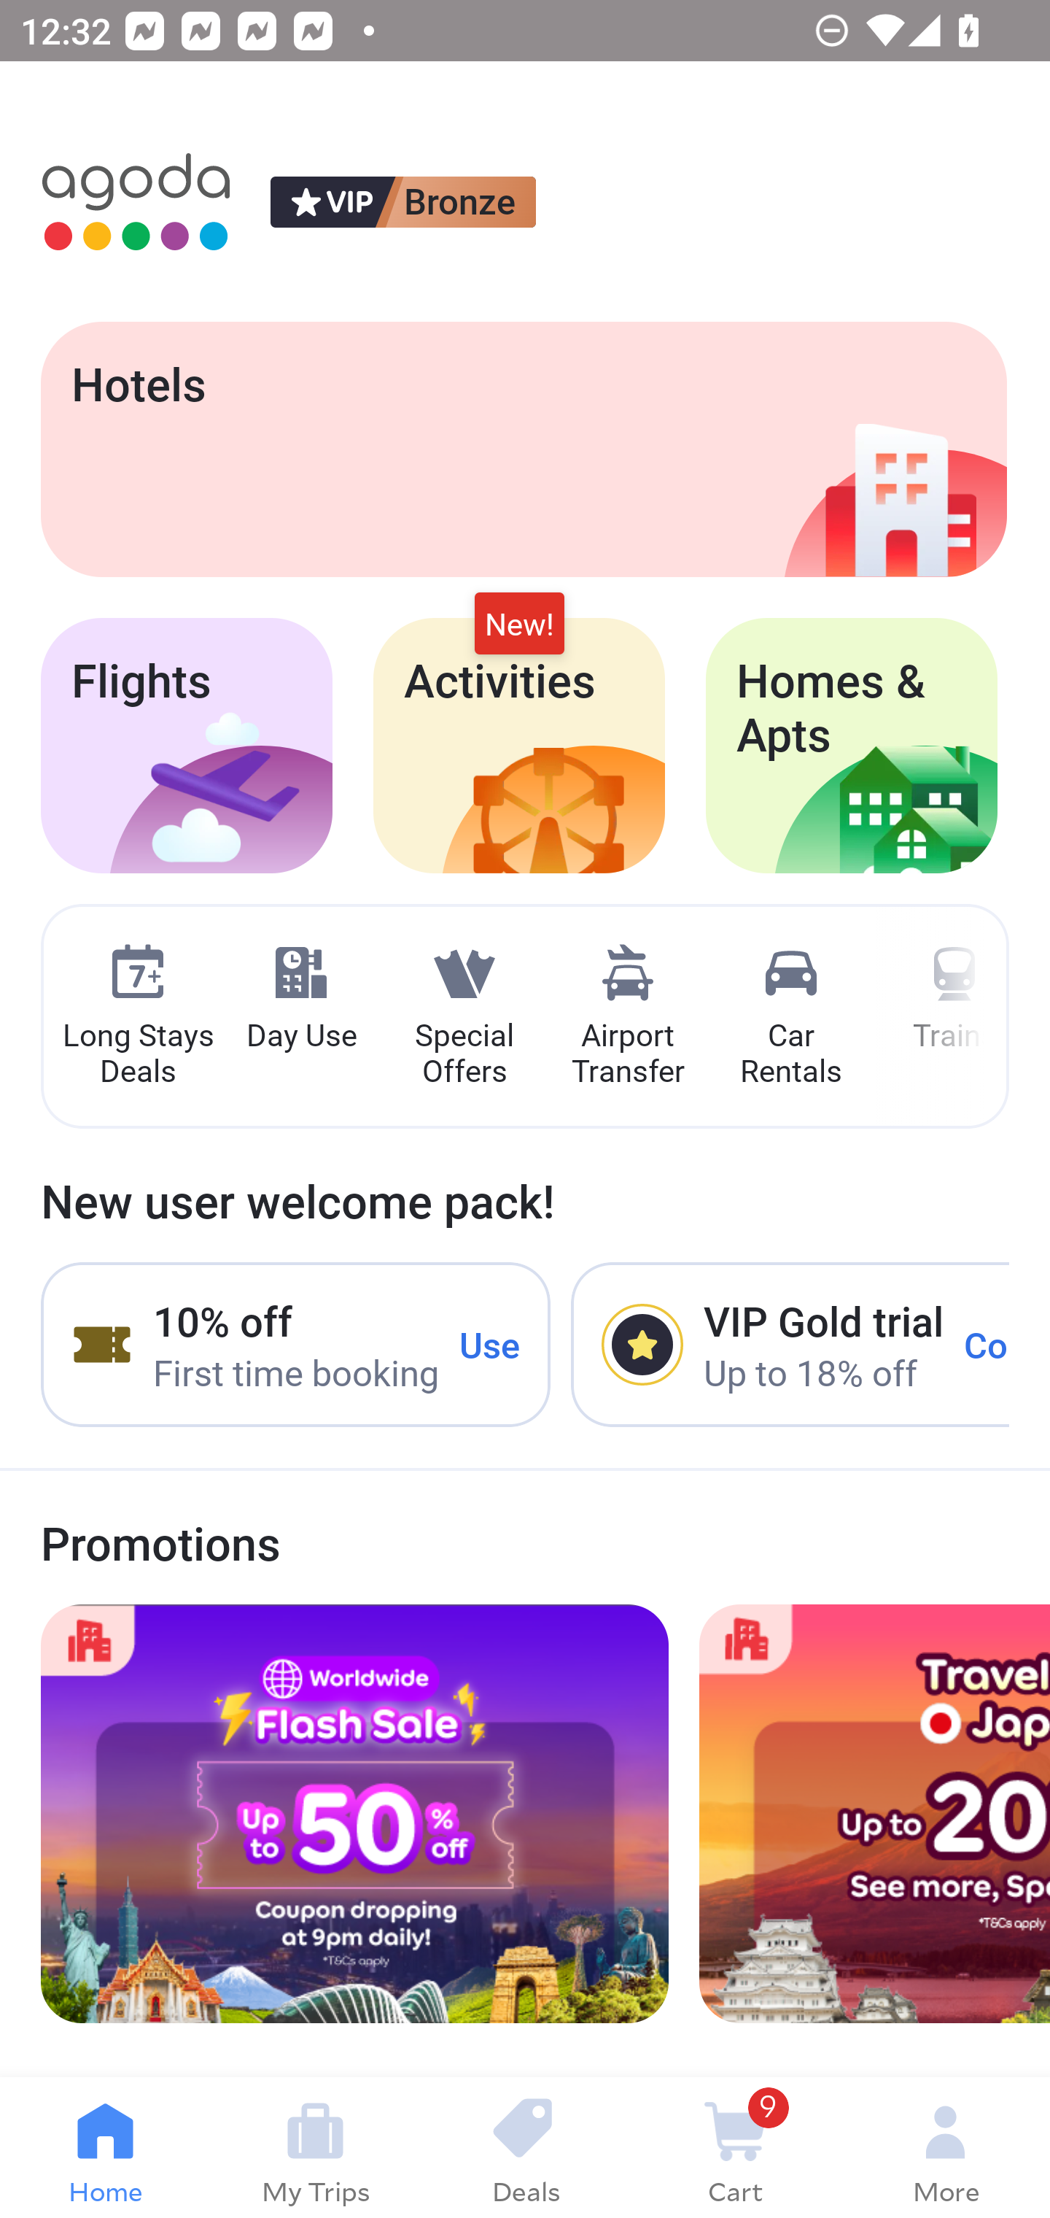 The image size is (1050, 2218). What do you see at coordinates (945, 2148) in the screenshot?
I see `More` at bounding box center [945, 2148].